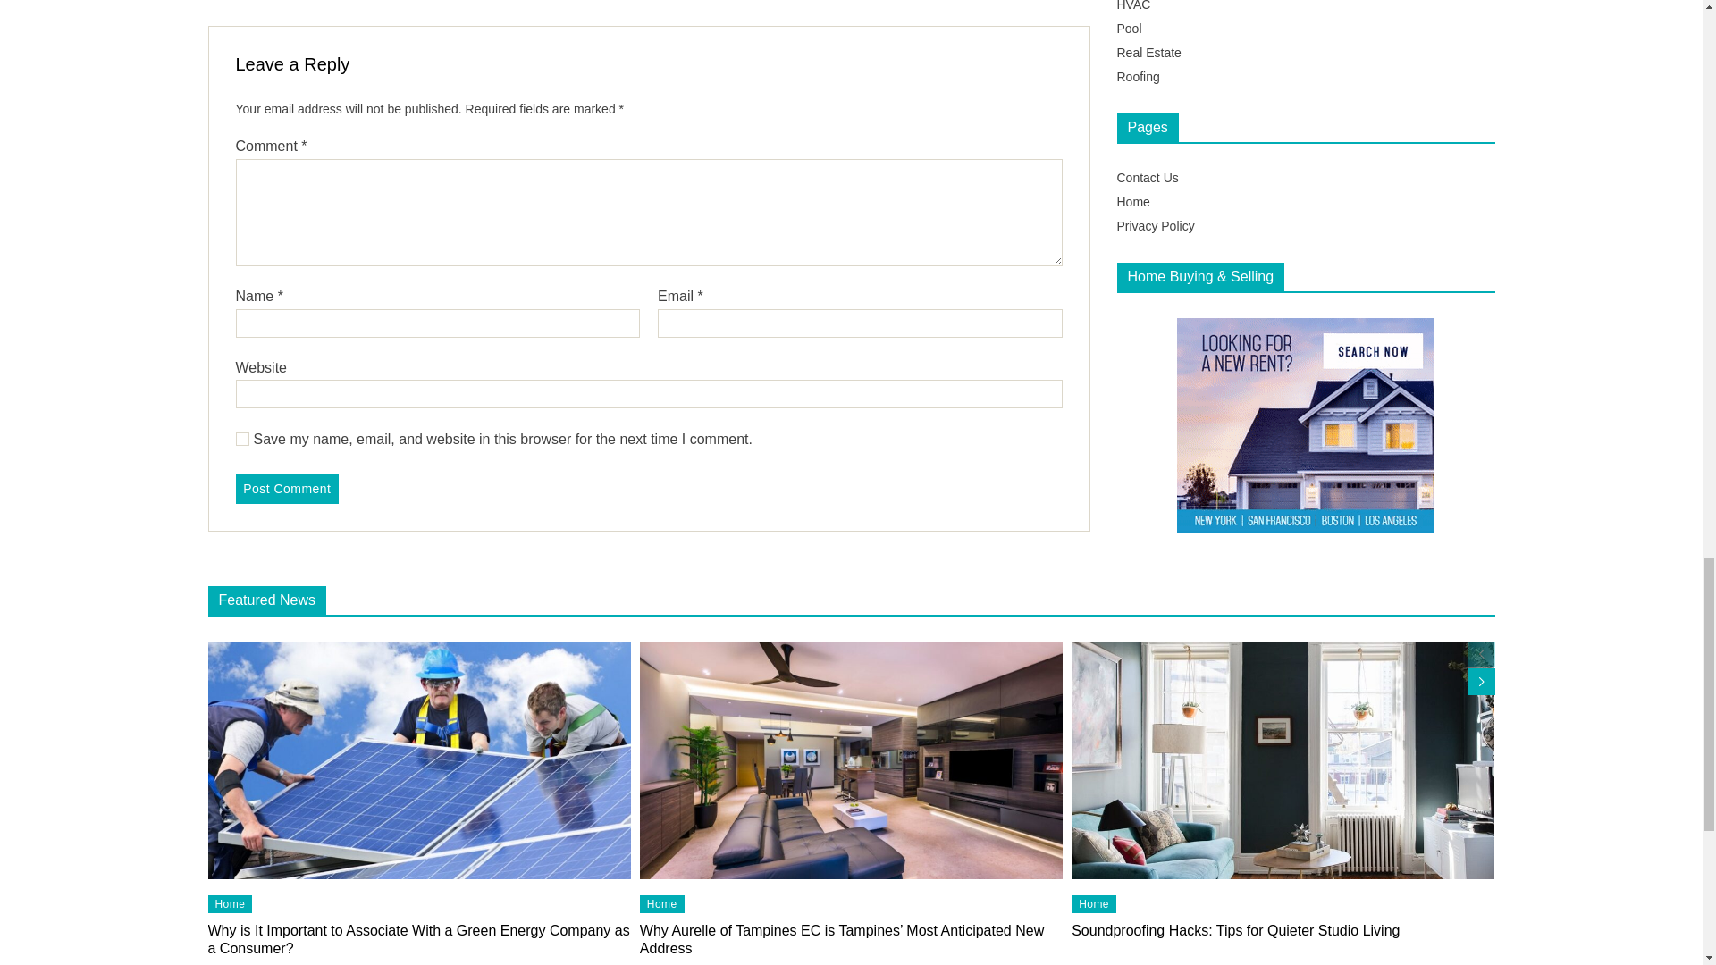  Describe the element at coordinates (288, 457) in the screenshot. I see `Post Comment` at that location.